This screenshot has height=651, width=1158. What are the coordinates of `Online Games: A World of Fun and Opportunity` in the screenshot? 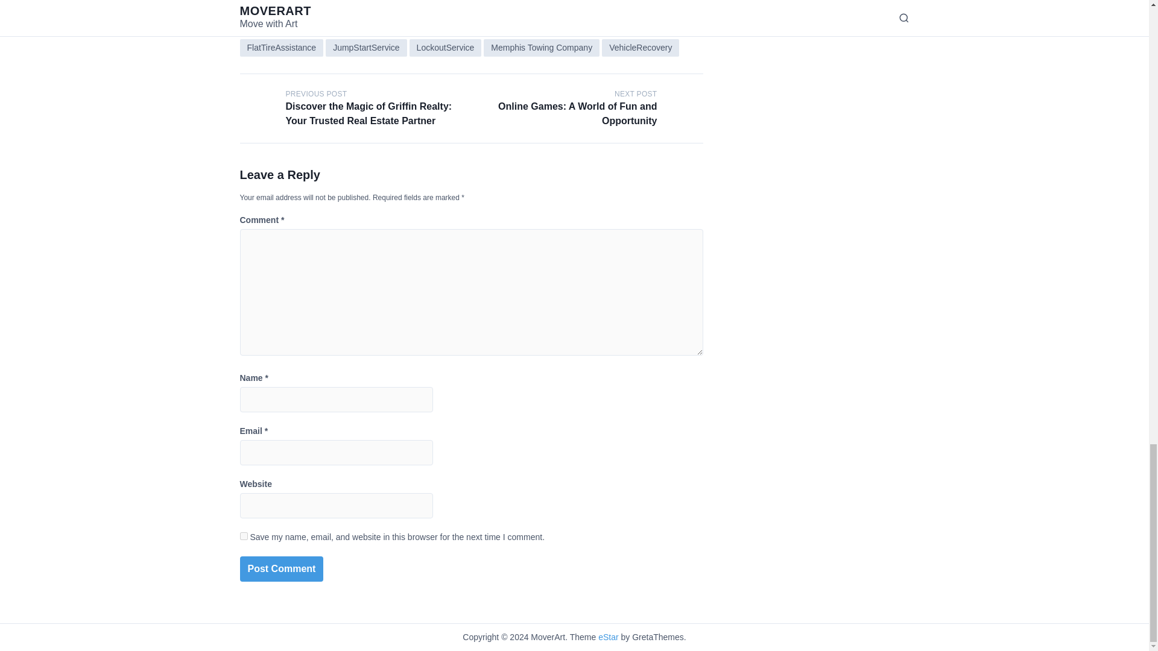 It's located at (684, 108).